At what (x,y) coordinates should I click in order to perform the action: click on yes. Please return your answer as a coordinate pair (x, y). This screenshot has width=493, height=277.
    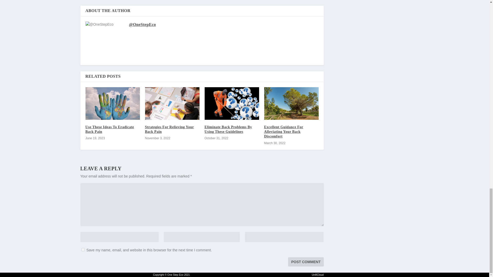
    Looking at the image, I should click on (83, 249).